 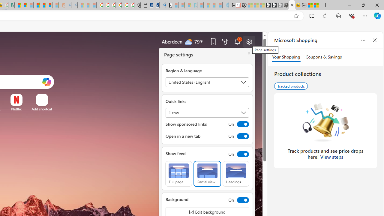 I want to click on Partial view, so click(x=207, y=174).